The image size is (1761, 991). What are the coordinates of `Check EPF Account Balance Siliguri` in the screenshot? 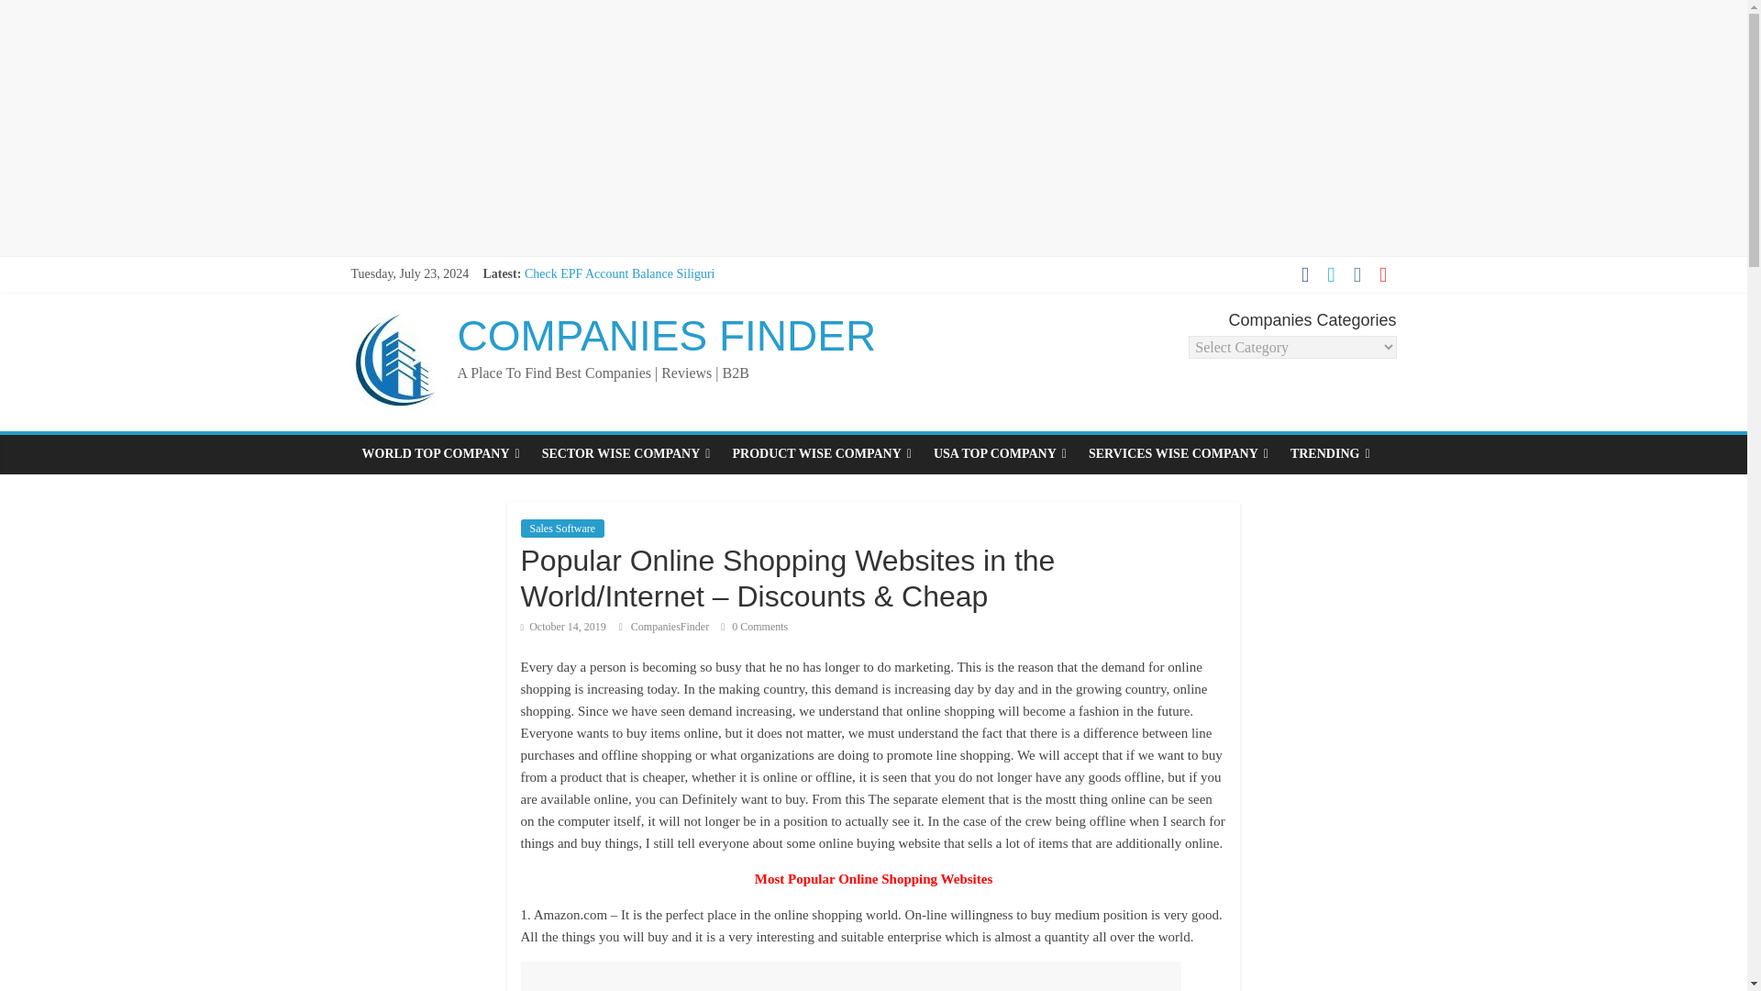 It's located at (620, 273).